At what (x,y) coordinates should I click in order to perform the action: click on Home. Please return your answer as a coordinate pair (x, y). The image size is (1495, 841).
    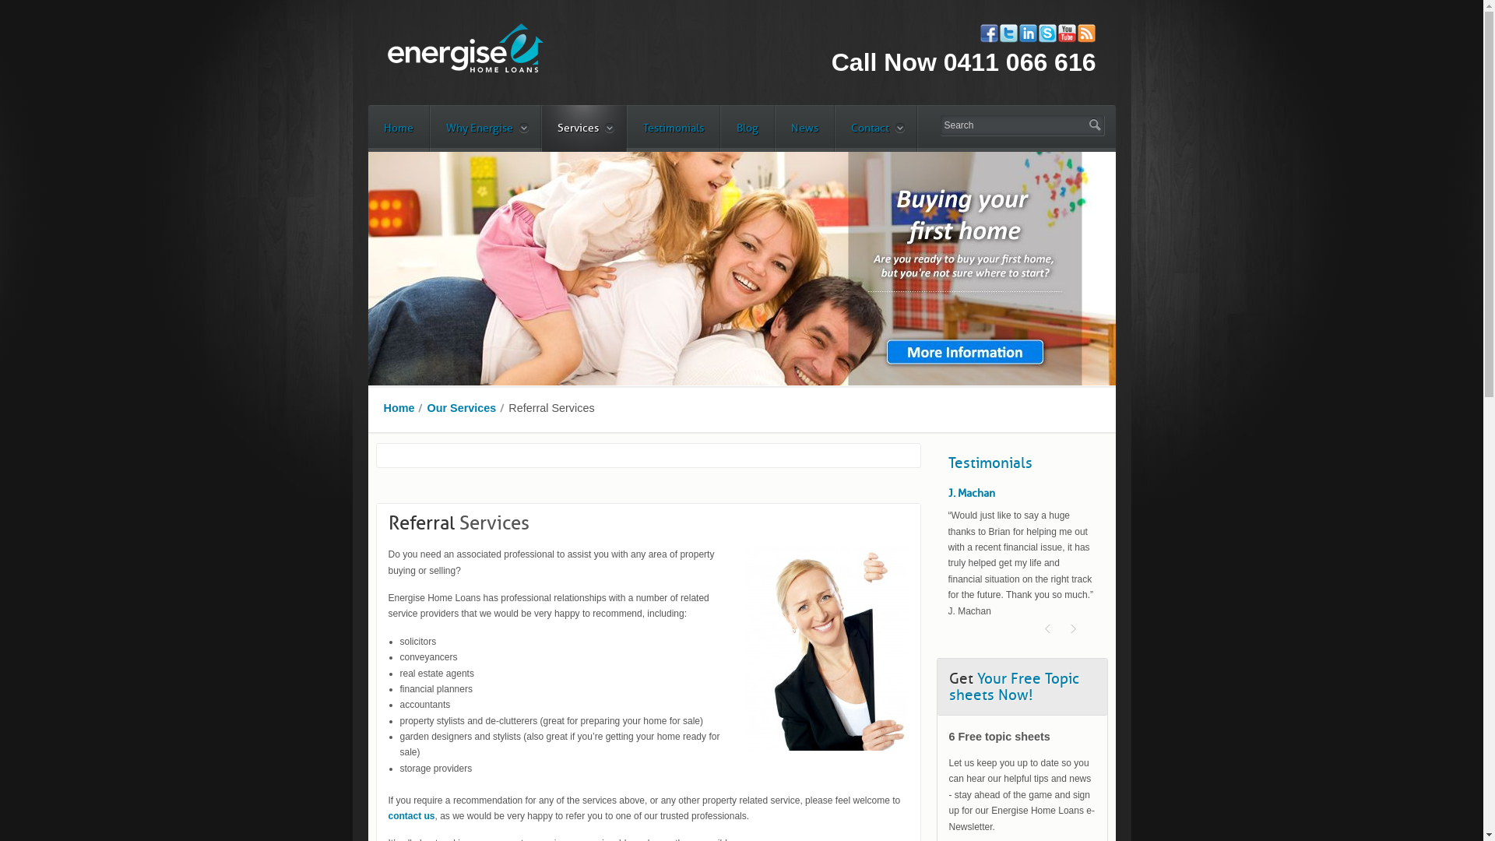
    Looking at the image, I should click on (399, 408).